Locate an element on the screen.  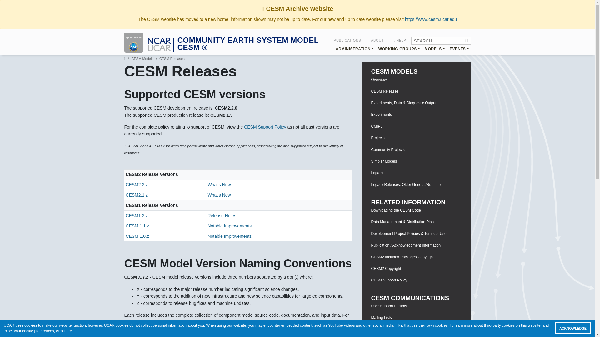
PUBLICATIONS is located at coordinates (347, 40).